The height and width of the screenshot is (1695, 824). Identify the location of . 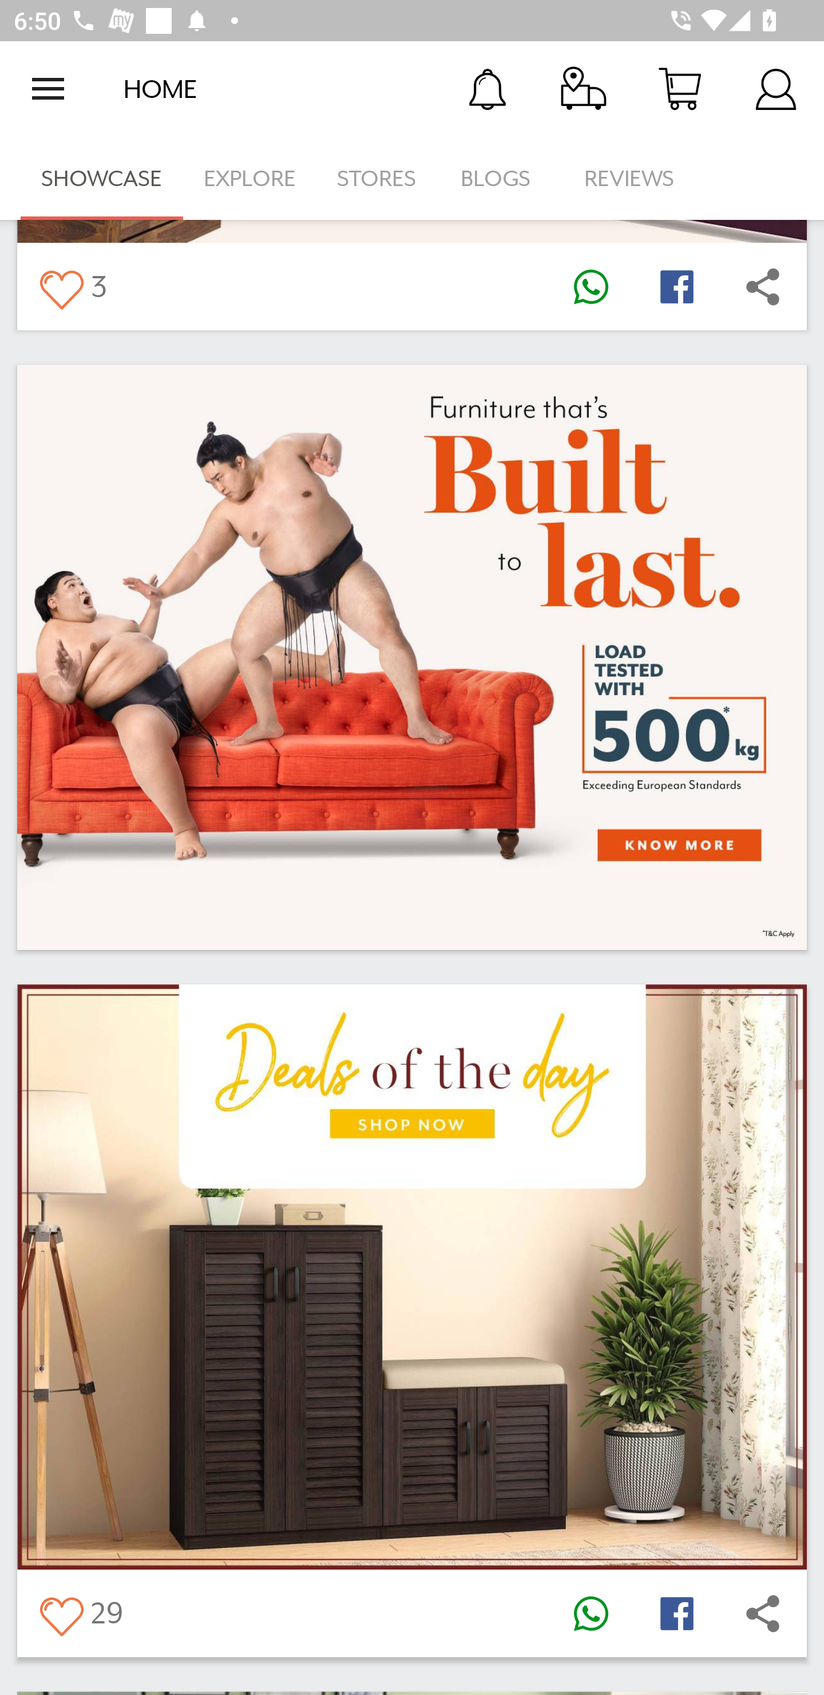
(763, 1614).